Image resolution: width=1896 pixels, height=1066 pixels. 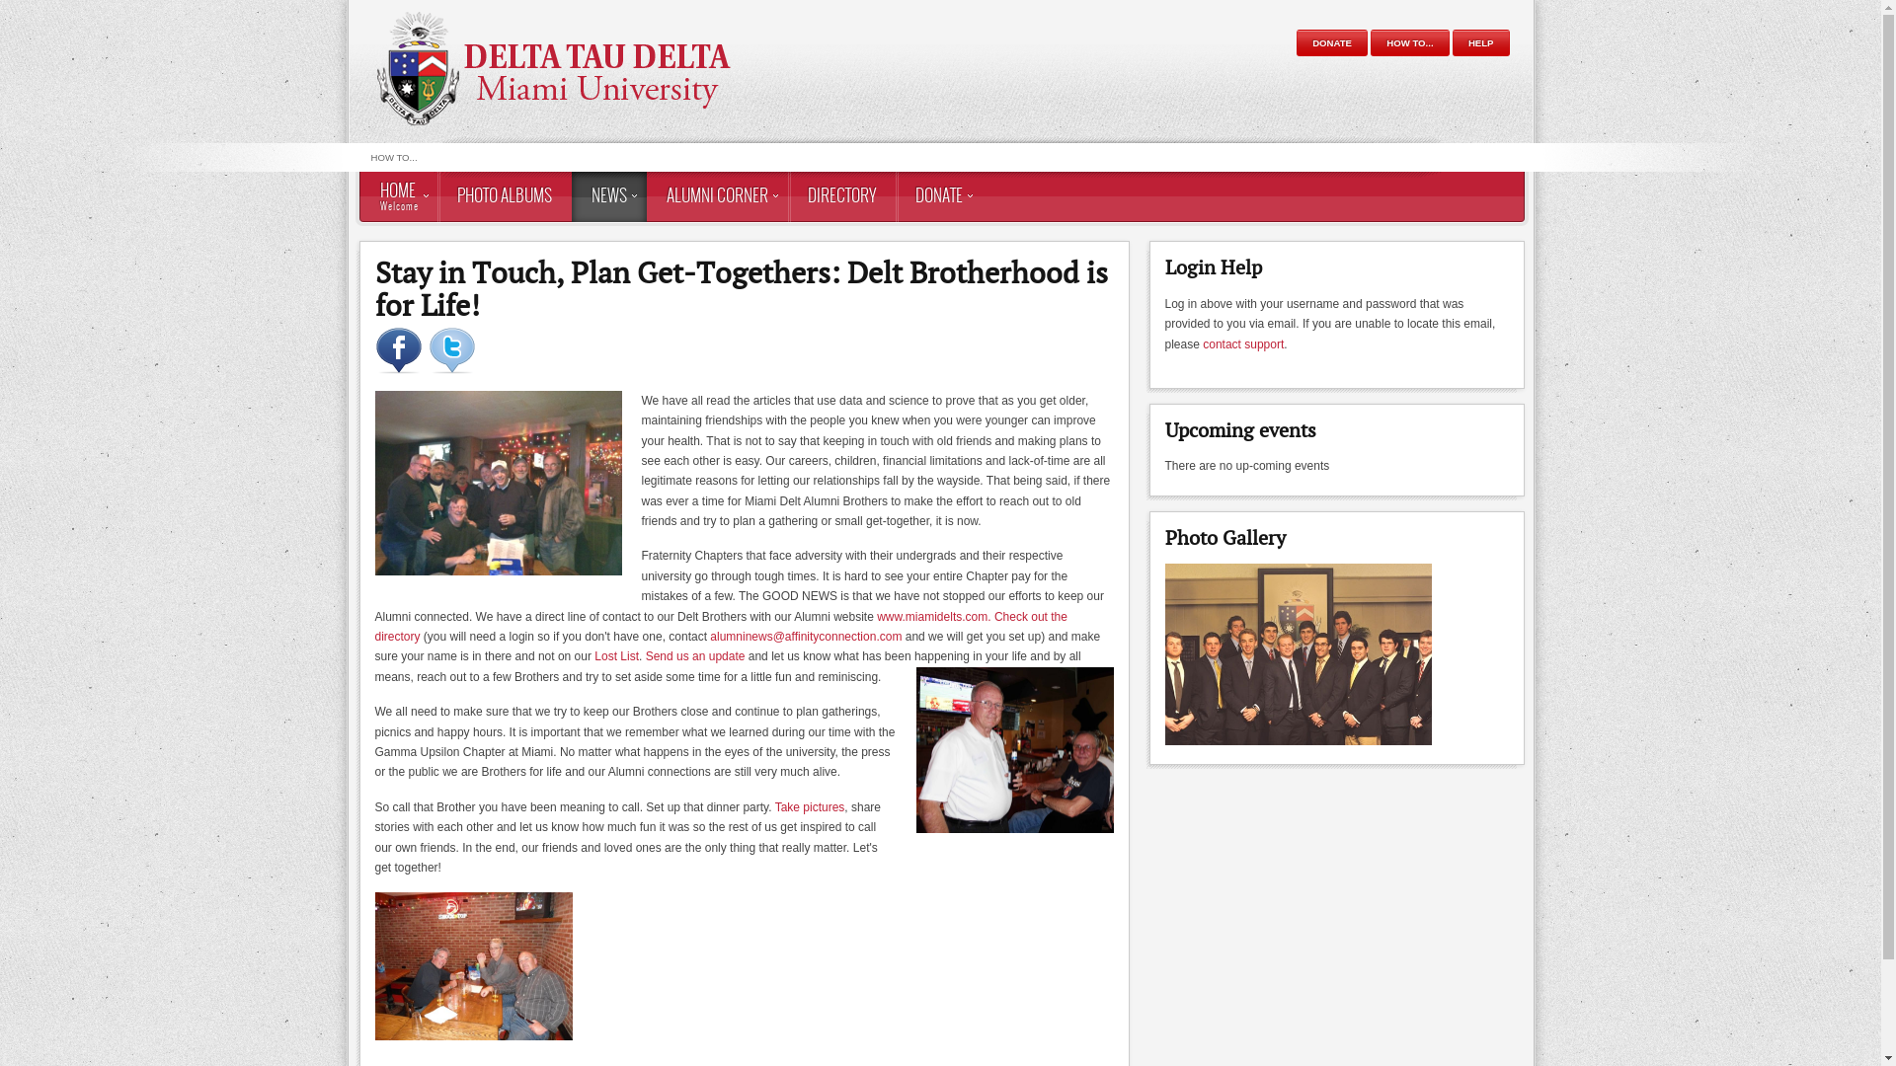 What do you see at coordinates (395, 158) in the screenshot?
I see `HOW TO...` at bounding box center [395, 158].